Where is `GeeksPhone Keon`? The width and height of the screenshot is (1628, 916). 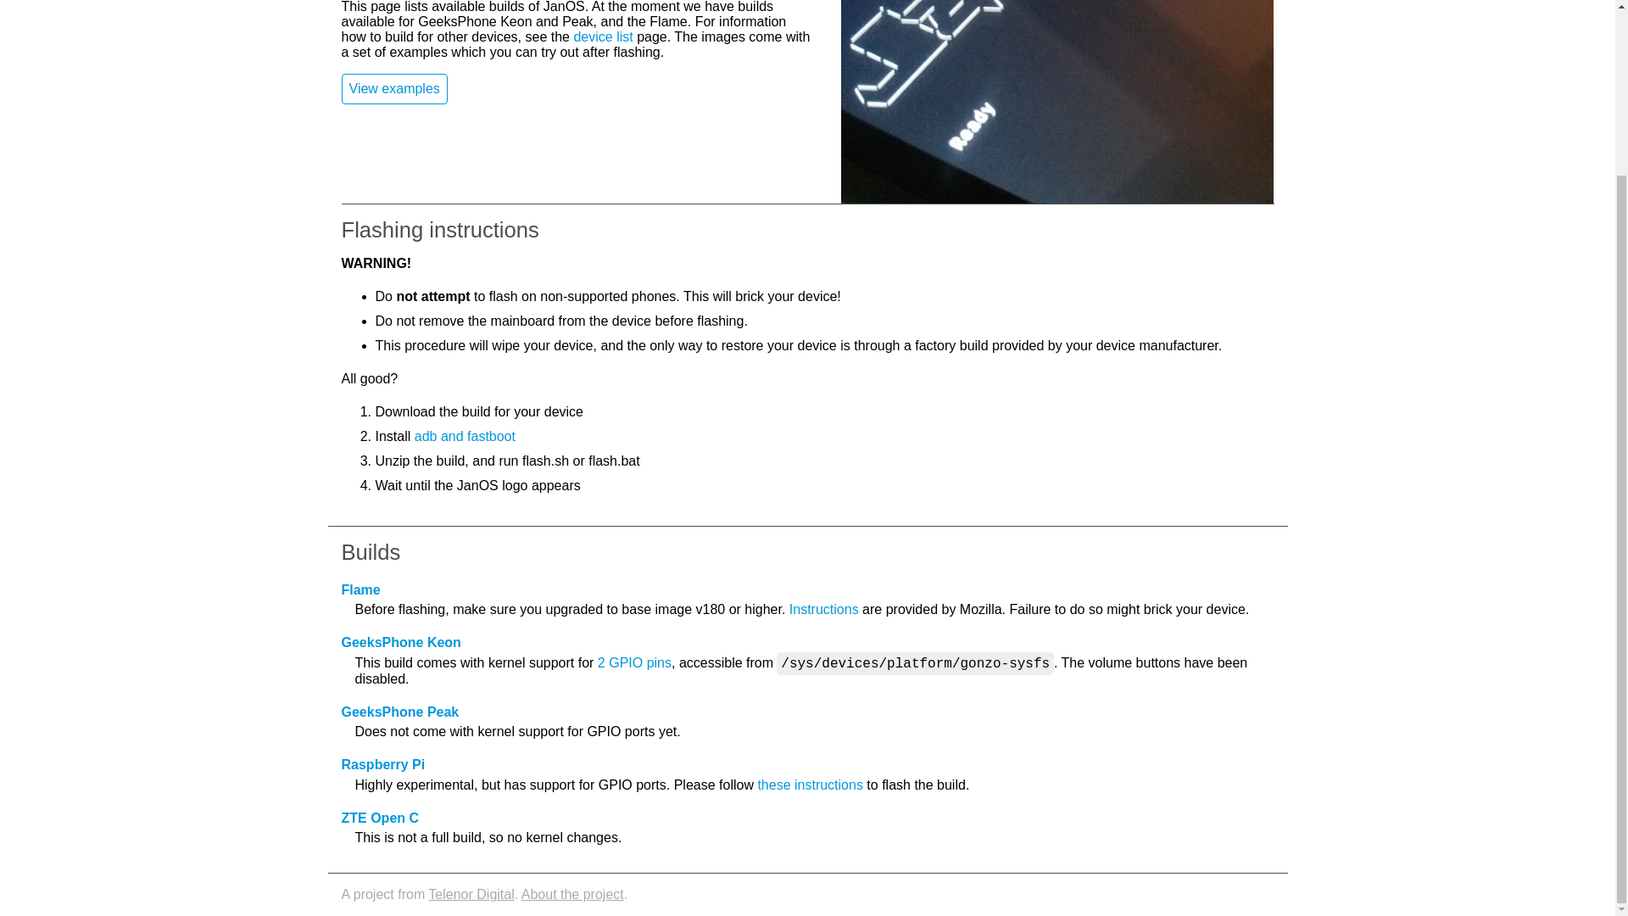 GeeksPhone Keon is located at coordinates (400, 642).